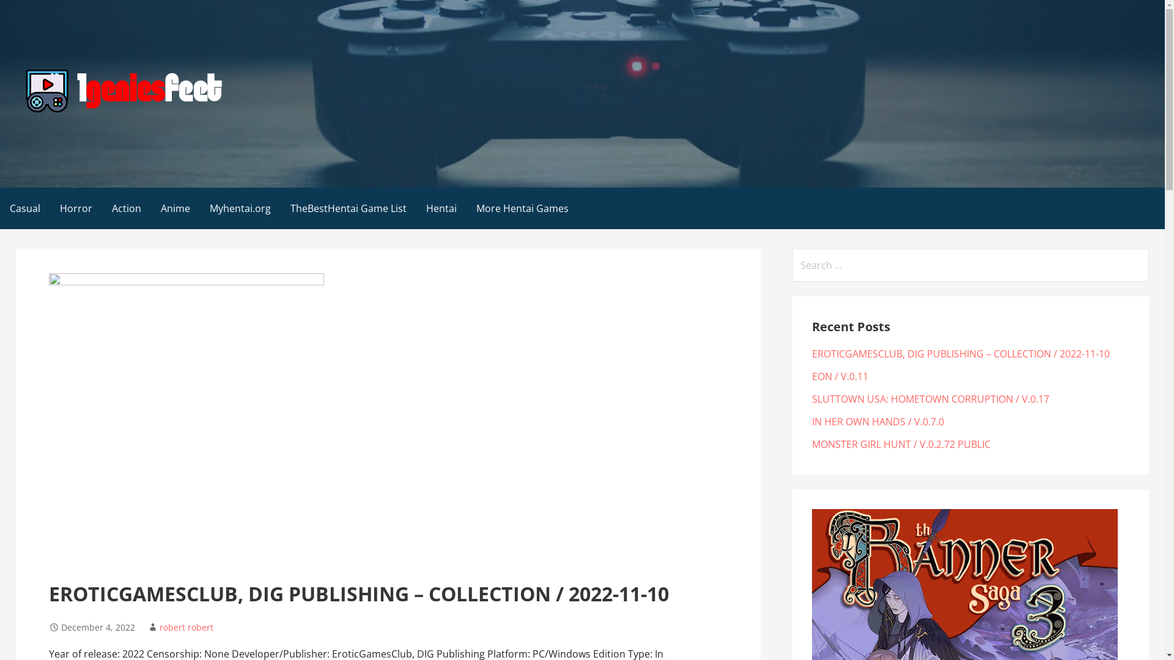 The width and height of the screenshot is (1174, 660). I want to click on More Hentai Games, so click(522, 208).